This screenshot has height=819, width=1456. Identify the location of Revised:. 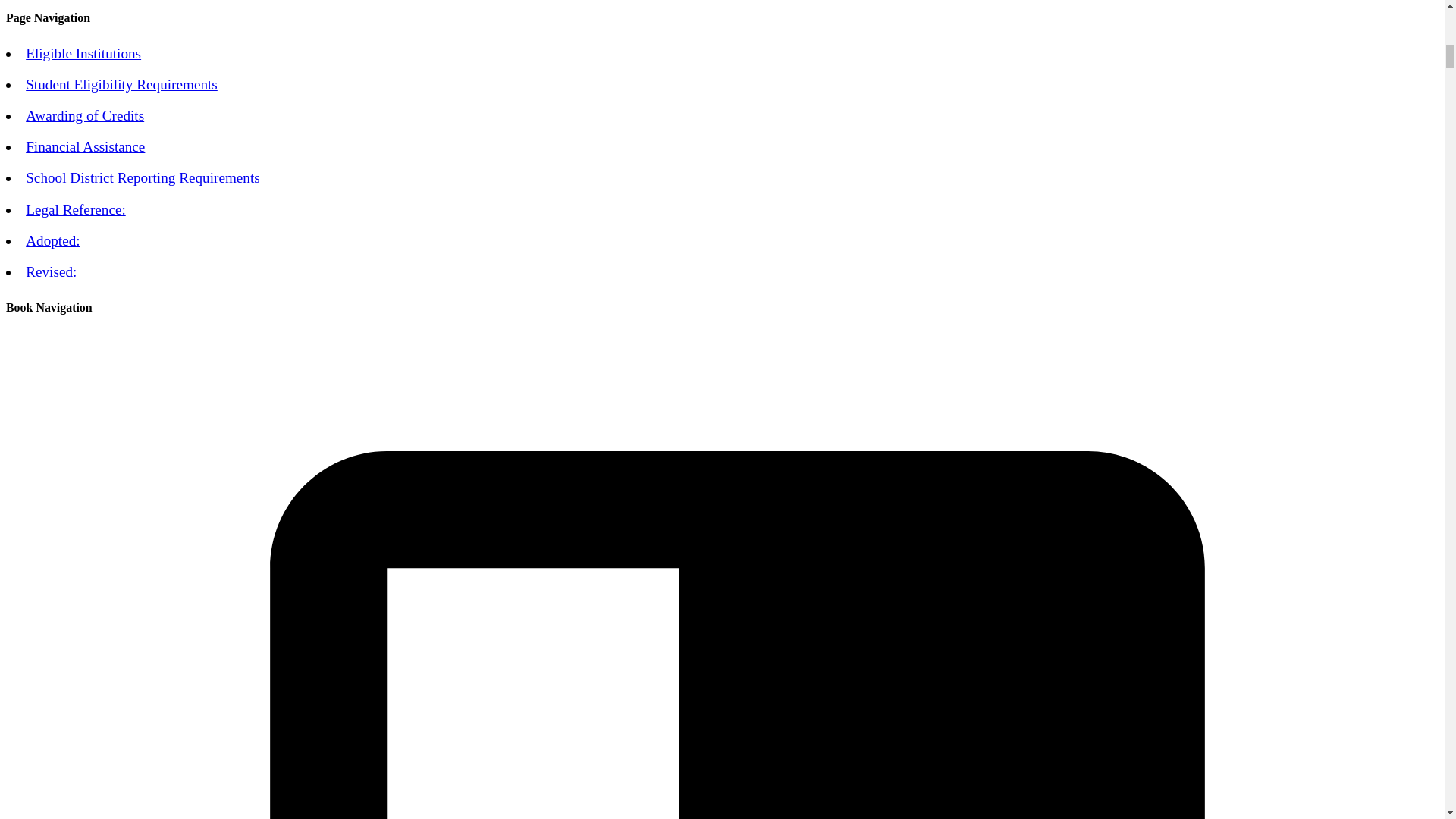
(52, 271).